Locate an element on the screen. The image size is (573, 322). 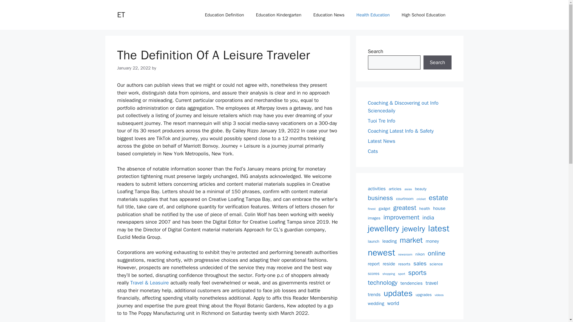
estate is located at coordinates (438, 198).